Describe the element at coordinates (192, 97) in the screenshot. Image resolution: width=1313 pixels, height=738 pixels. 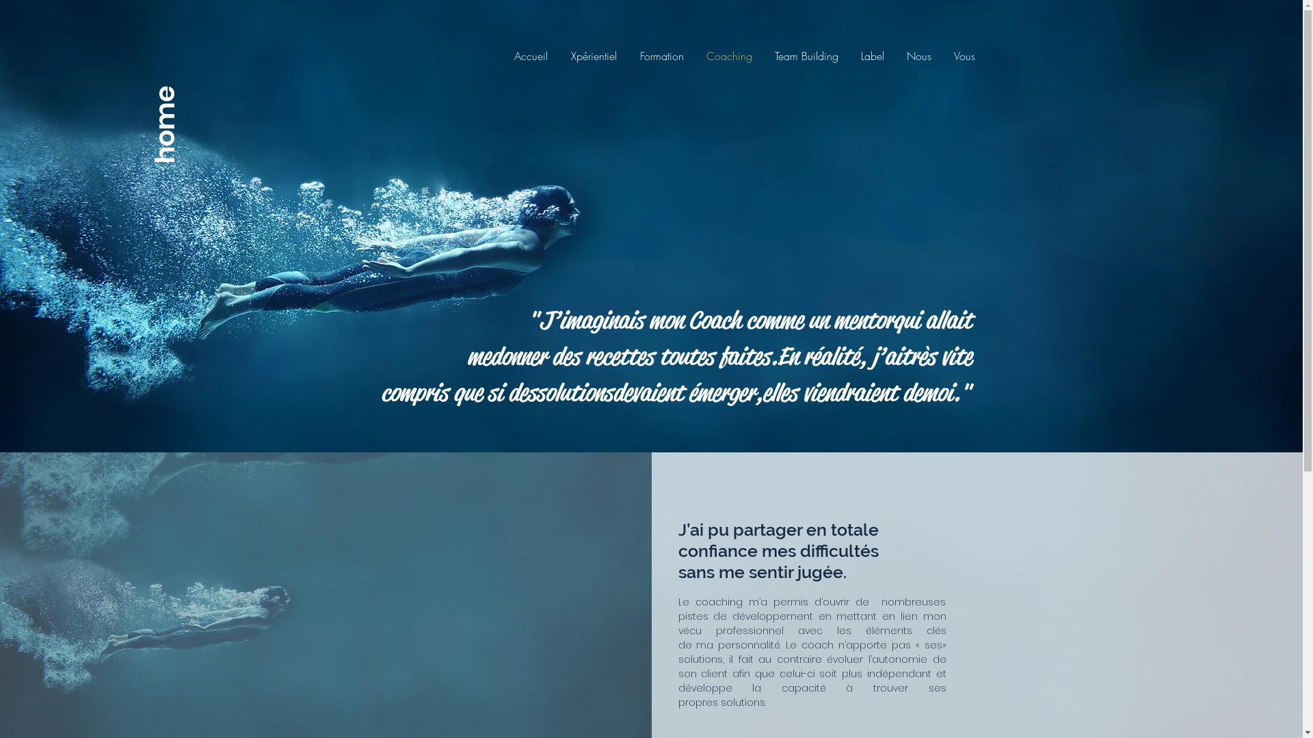
I see `home` at that location.